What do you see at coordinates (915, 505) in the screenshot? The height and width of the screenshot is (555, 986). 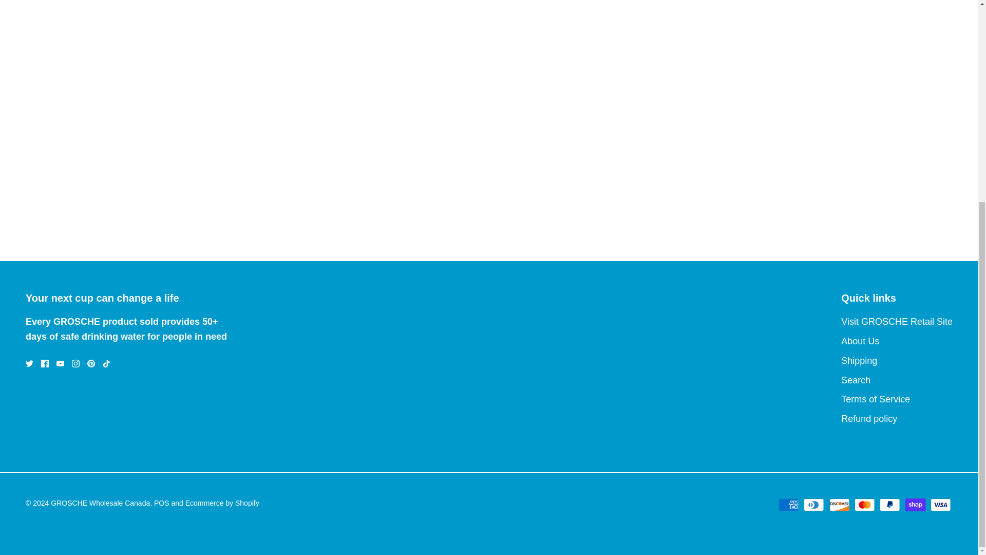 I see `Shop Pay` at bounding box center [915, 505].